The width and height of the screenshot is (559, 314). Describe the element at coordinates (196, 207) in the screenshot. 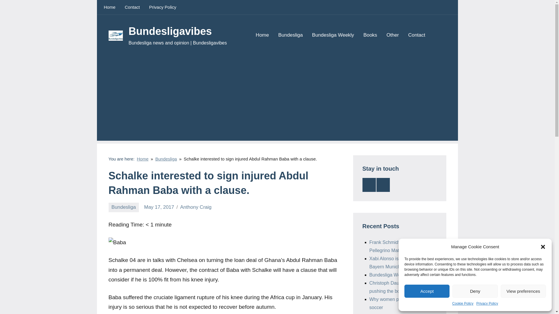

I see `View all posts by Anthony Craig` at that location.